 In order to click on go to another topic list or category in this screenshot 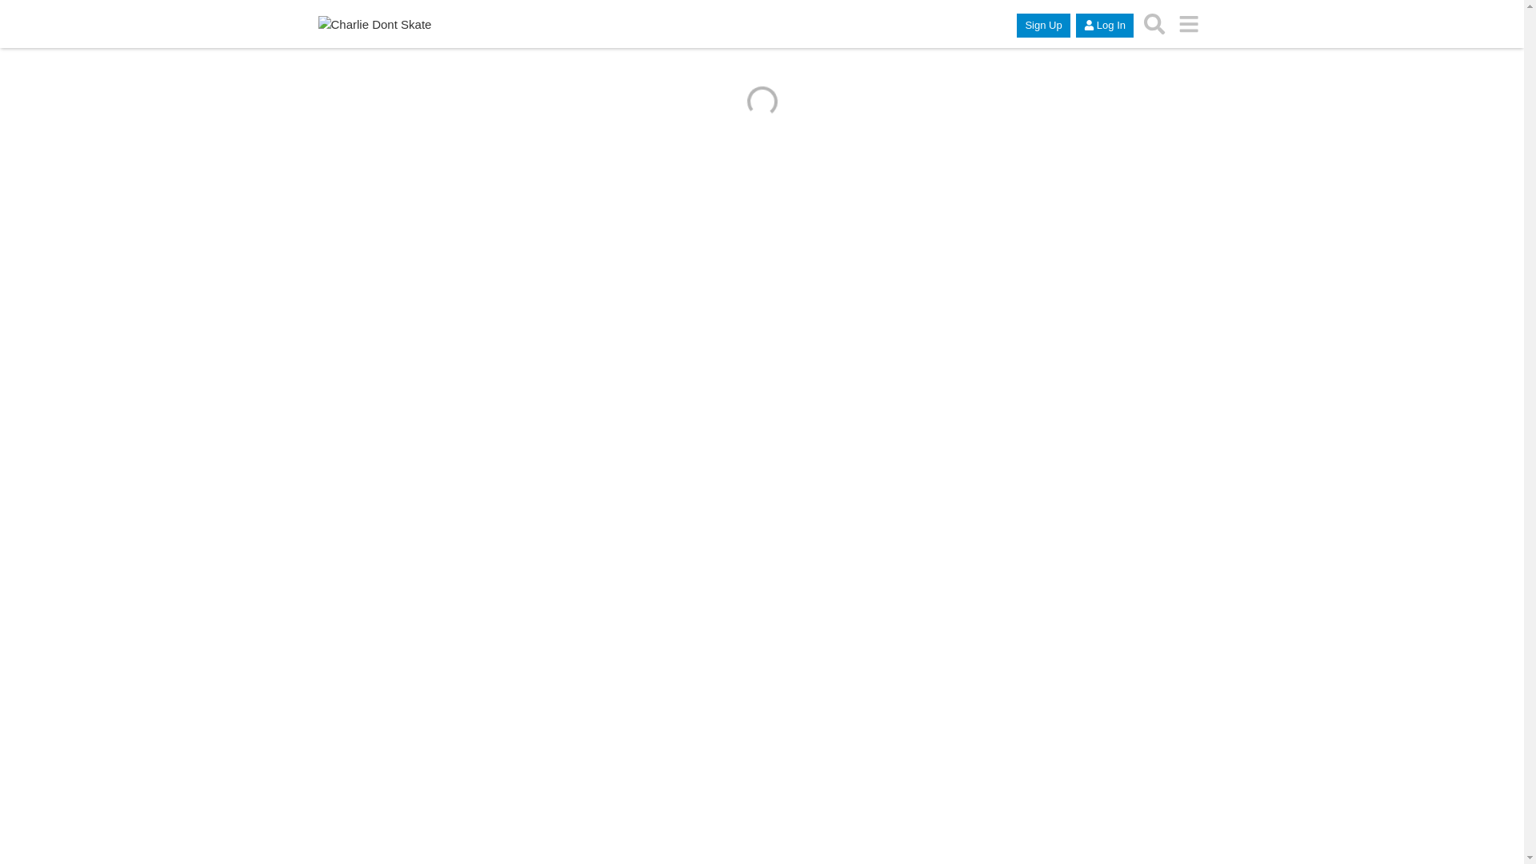, I will do `click(1189, 24)`.